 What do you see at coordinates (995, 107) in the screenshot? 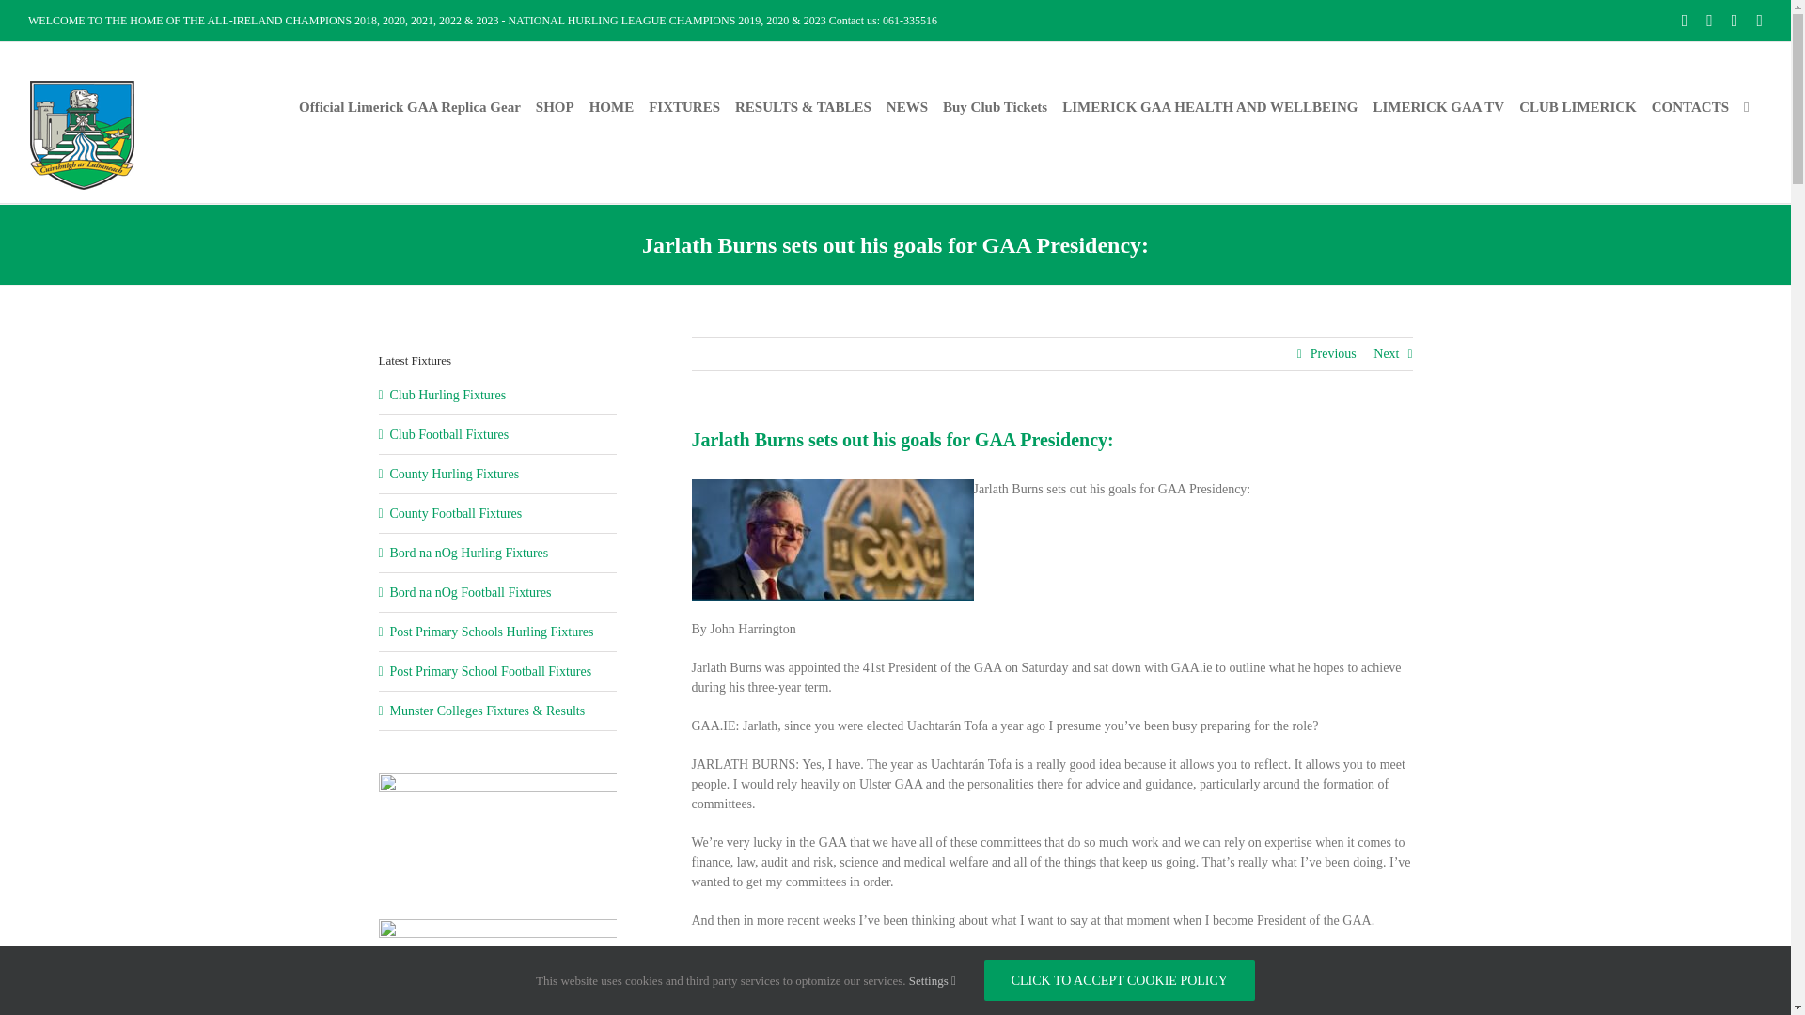
I see `Buy Club Tickets` at bounding box center [995, 107].